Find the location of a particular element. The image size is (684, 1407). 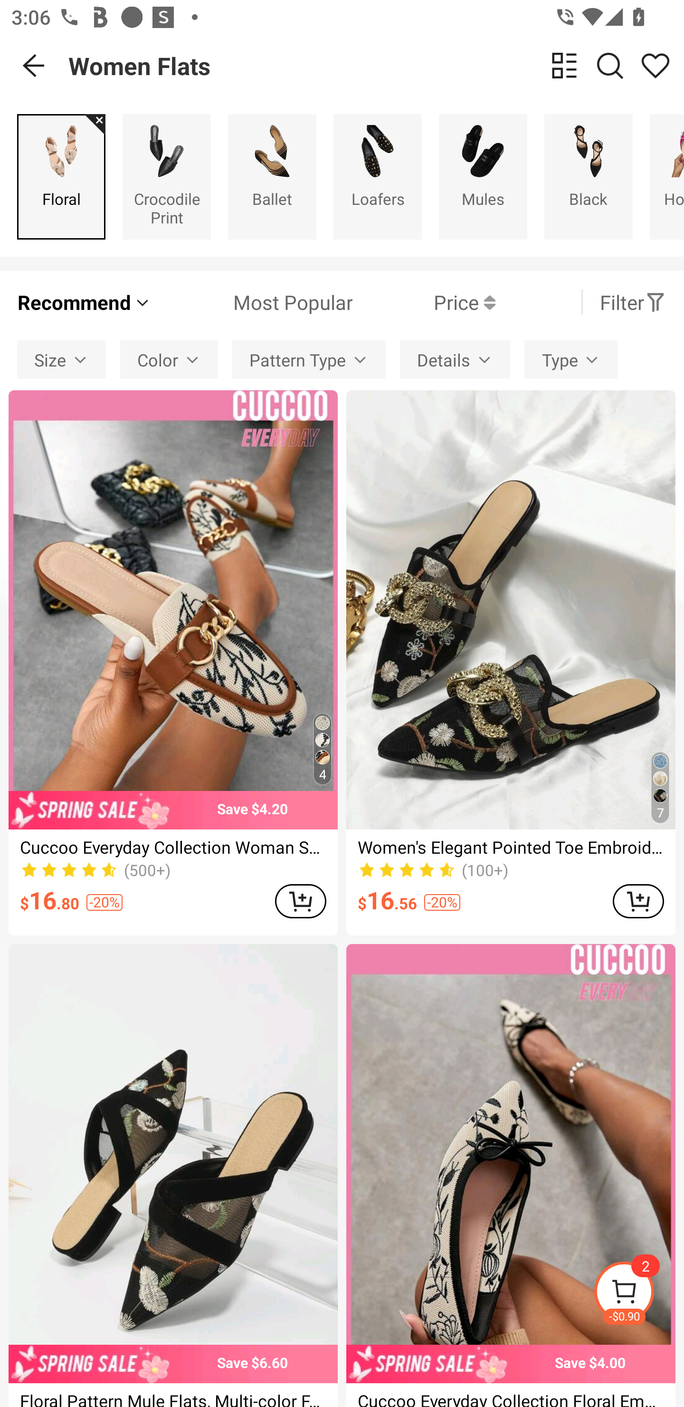

Size is located at coordinates (62, 359).